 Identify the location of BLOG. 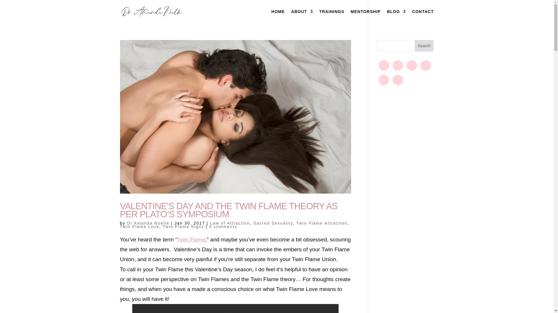
(396, 16).